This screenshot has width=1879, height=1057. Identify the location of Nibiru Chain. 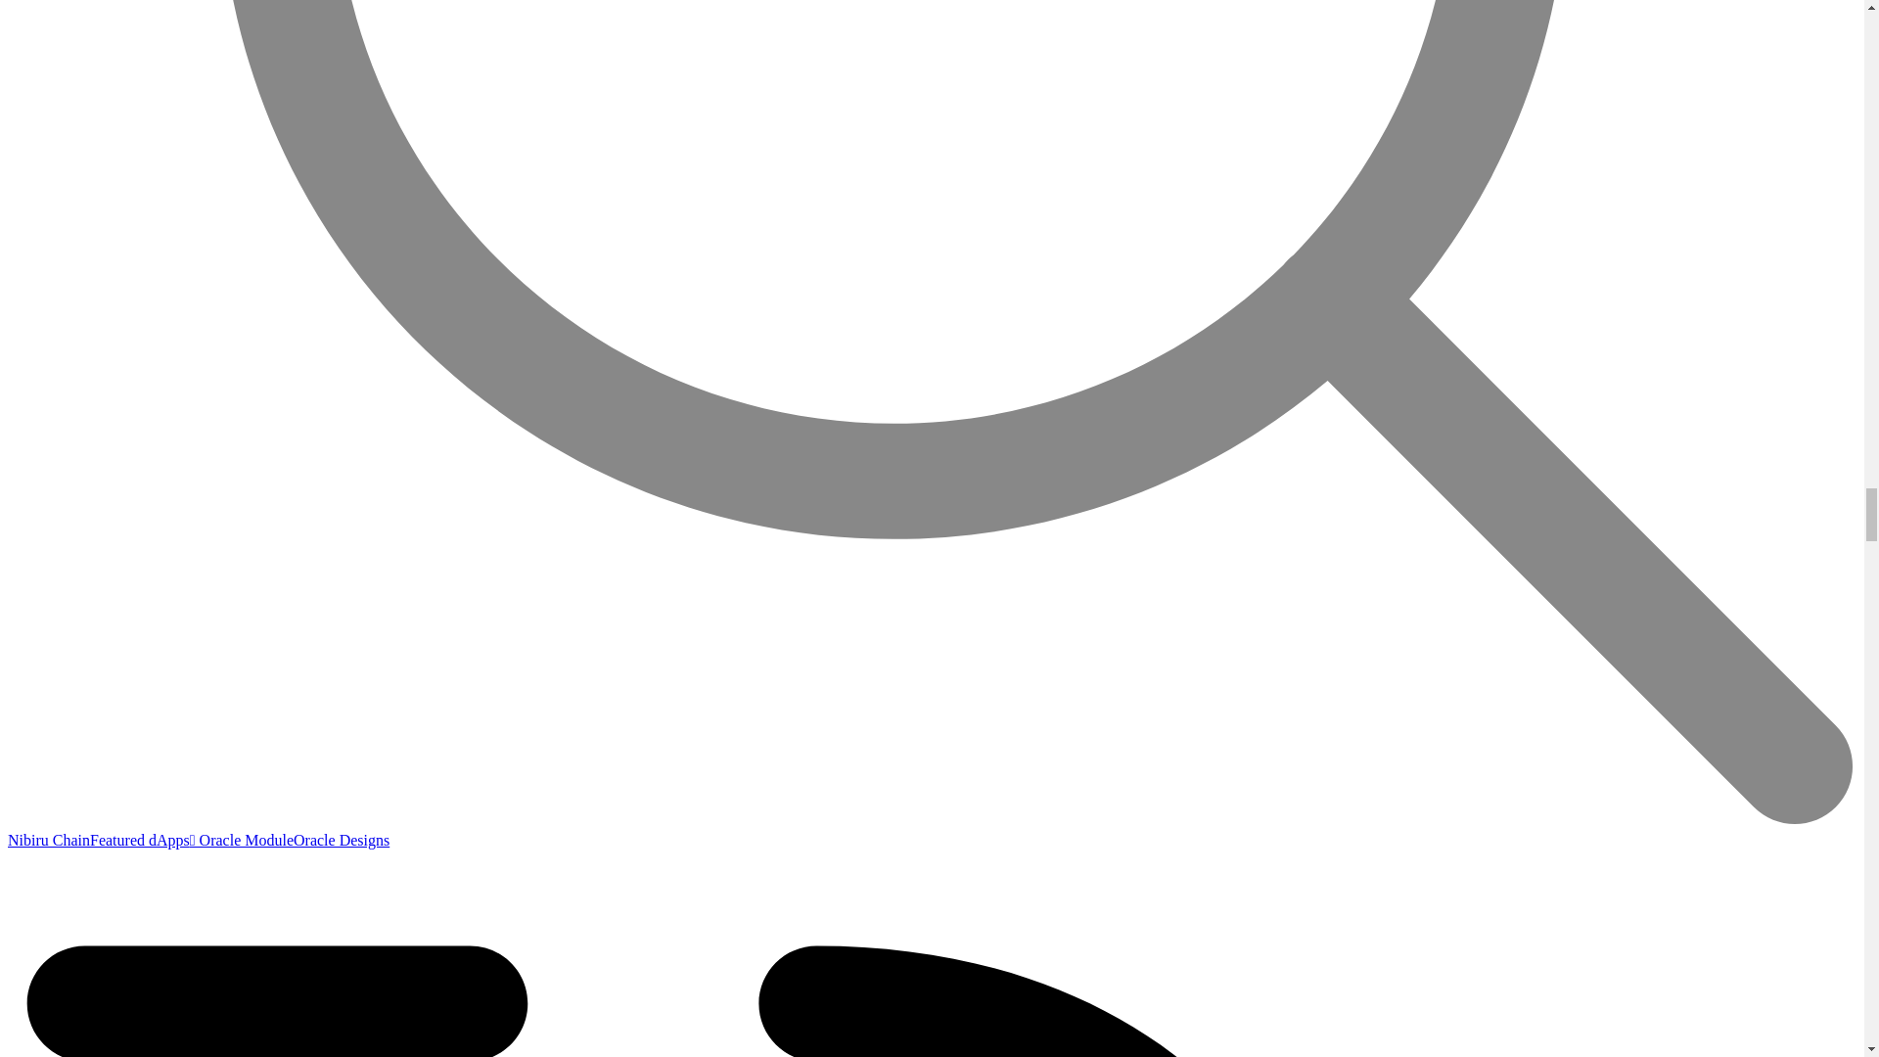
(49, 840).